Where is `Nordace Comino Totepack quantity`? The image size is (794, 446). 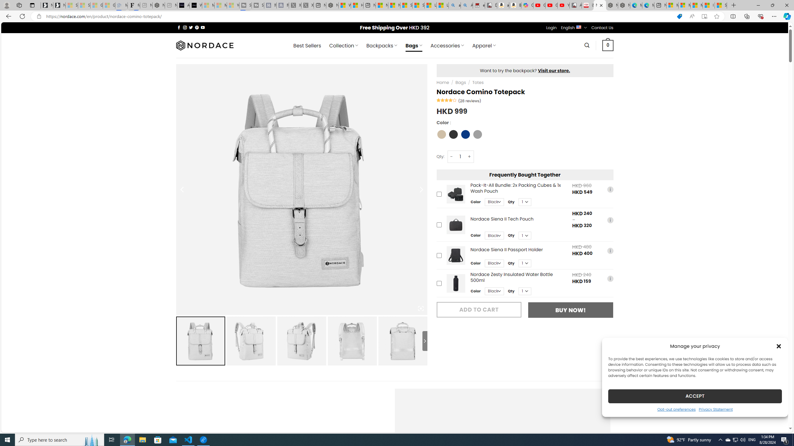
Nordace Comino Totepack quantity is located at coordinates (460, 156).